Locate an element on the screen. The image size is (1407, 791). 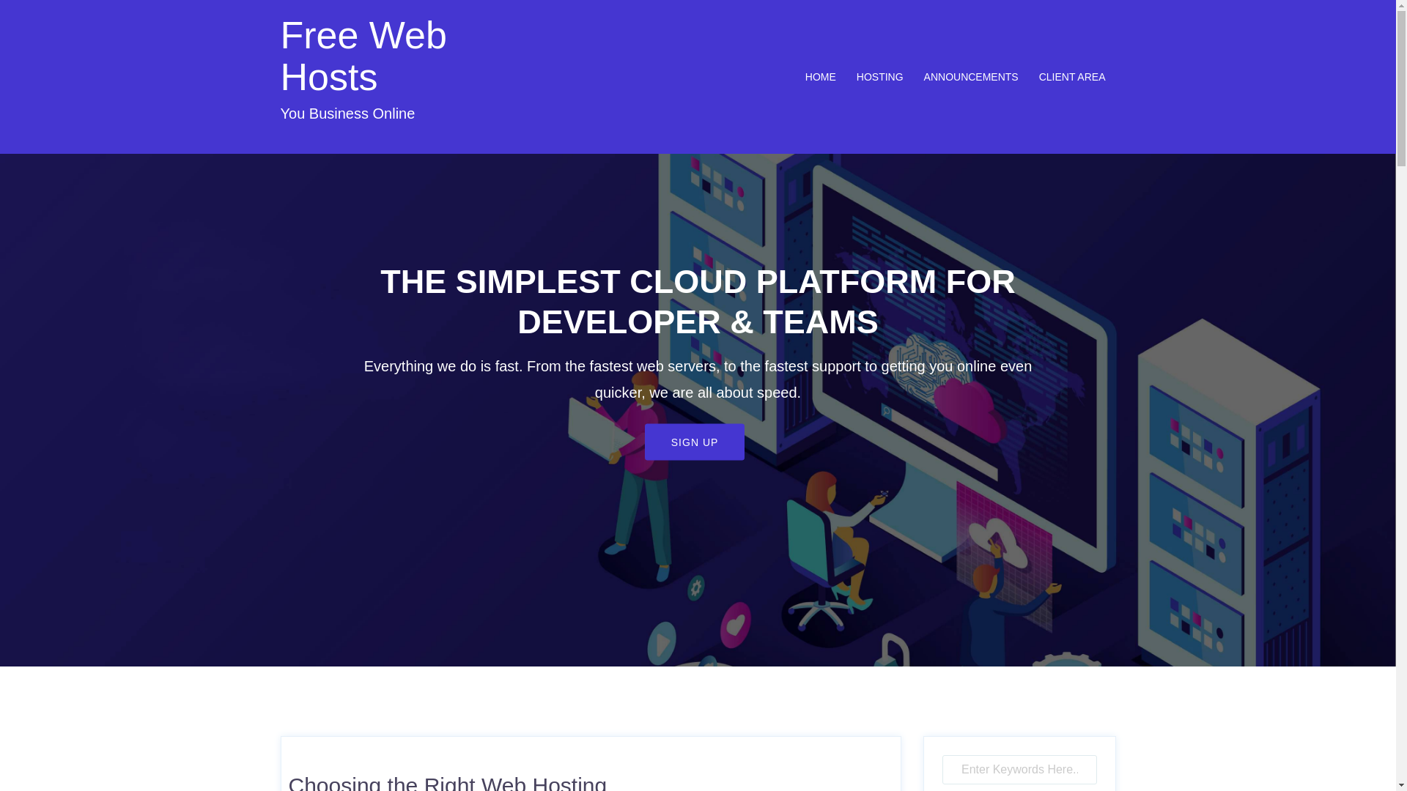
Free Web Hosts is located at coordinates (363, 56).